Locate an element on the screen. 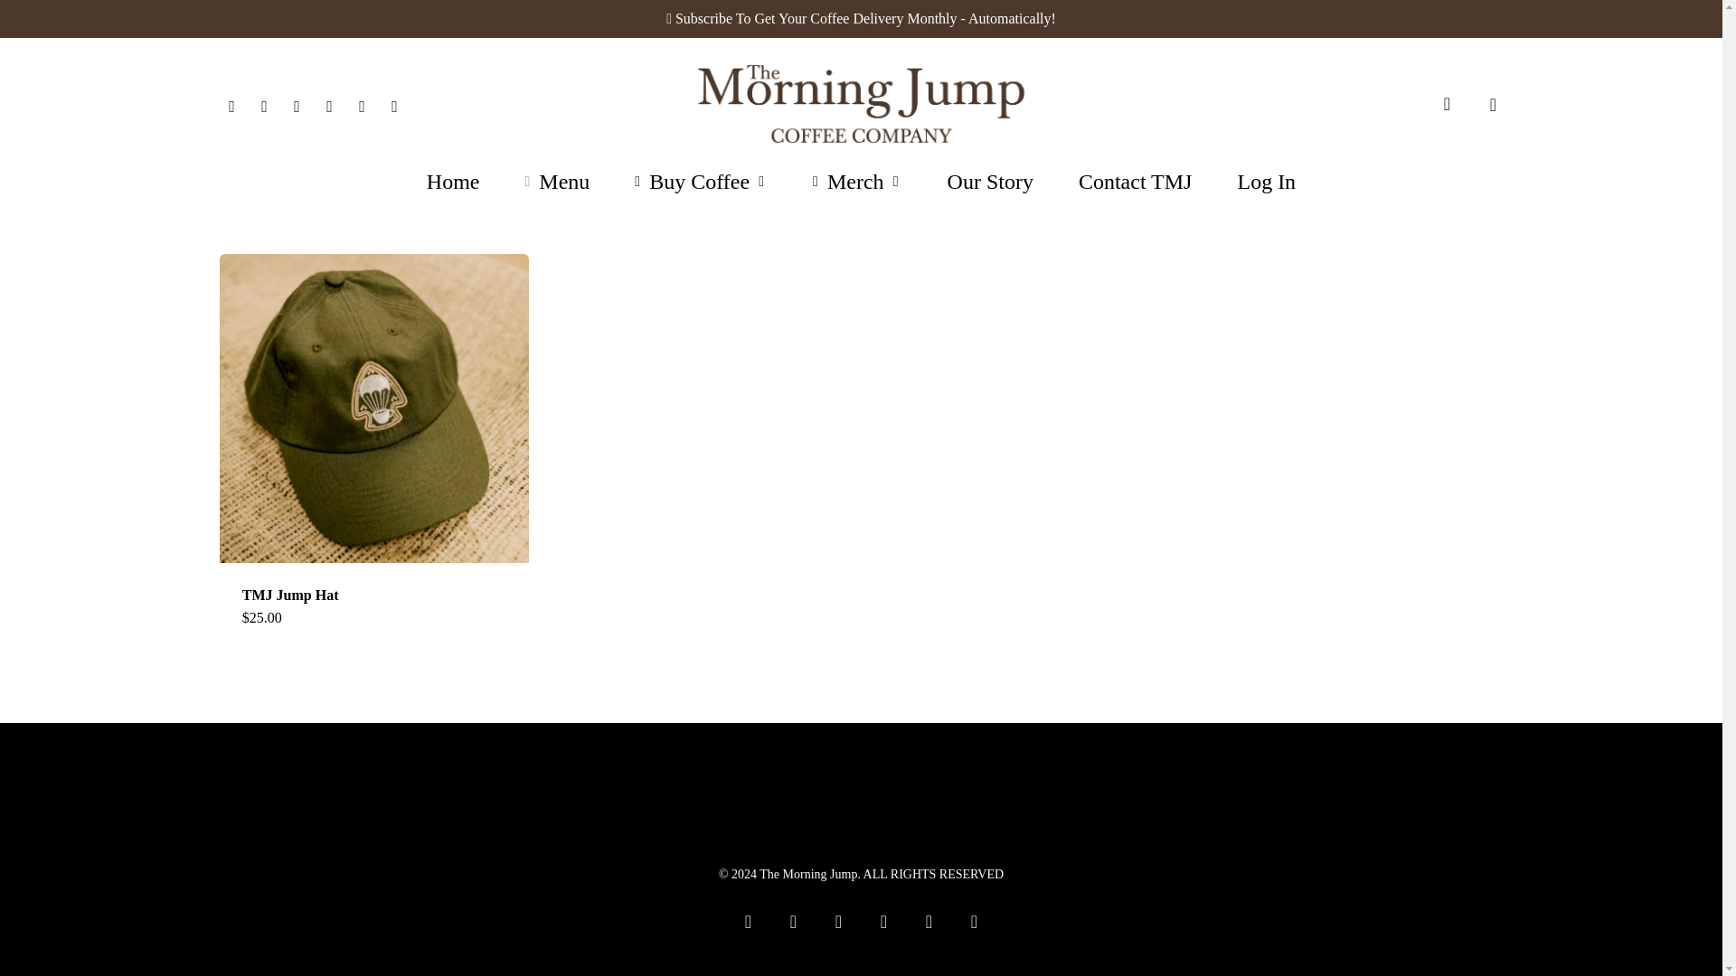 This screenshot has width=1736, height=976. Twitter is located at coordinates (231, 103).